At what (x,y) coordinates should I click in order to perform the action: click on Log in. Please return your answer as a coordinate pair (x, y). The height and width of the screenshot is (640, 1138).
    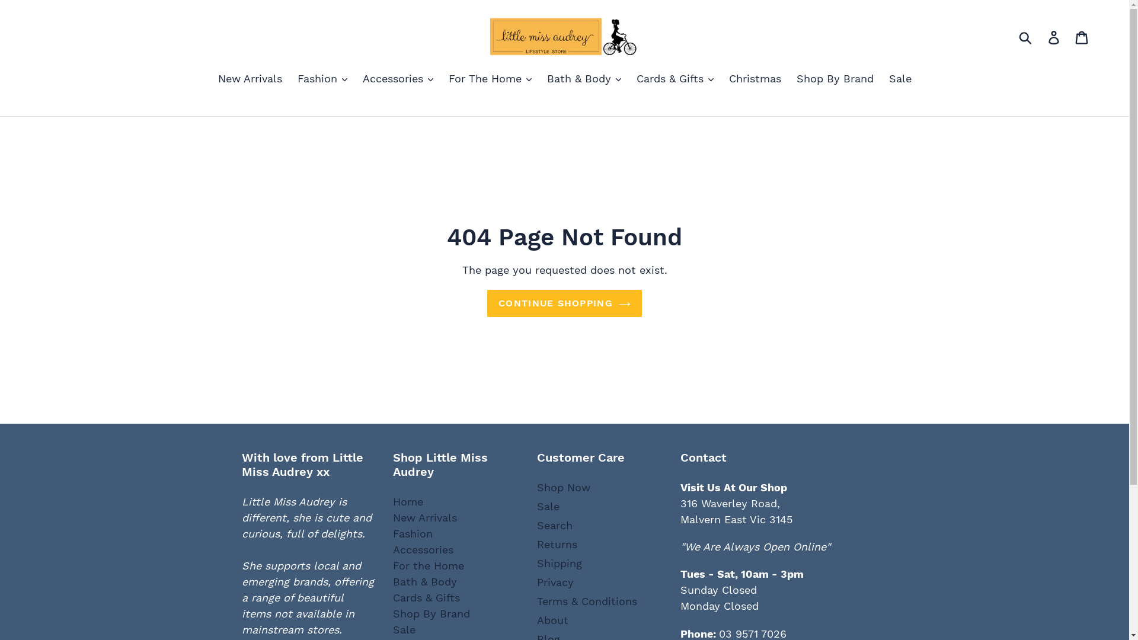
    Looking at the image, I should click on (1055, 37).